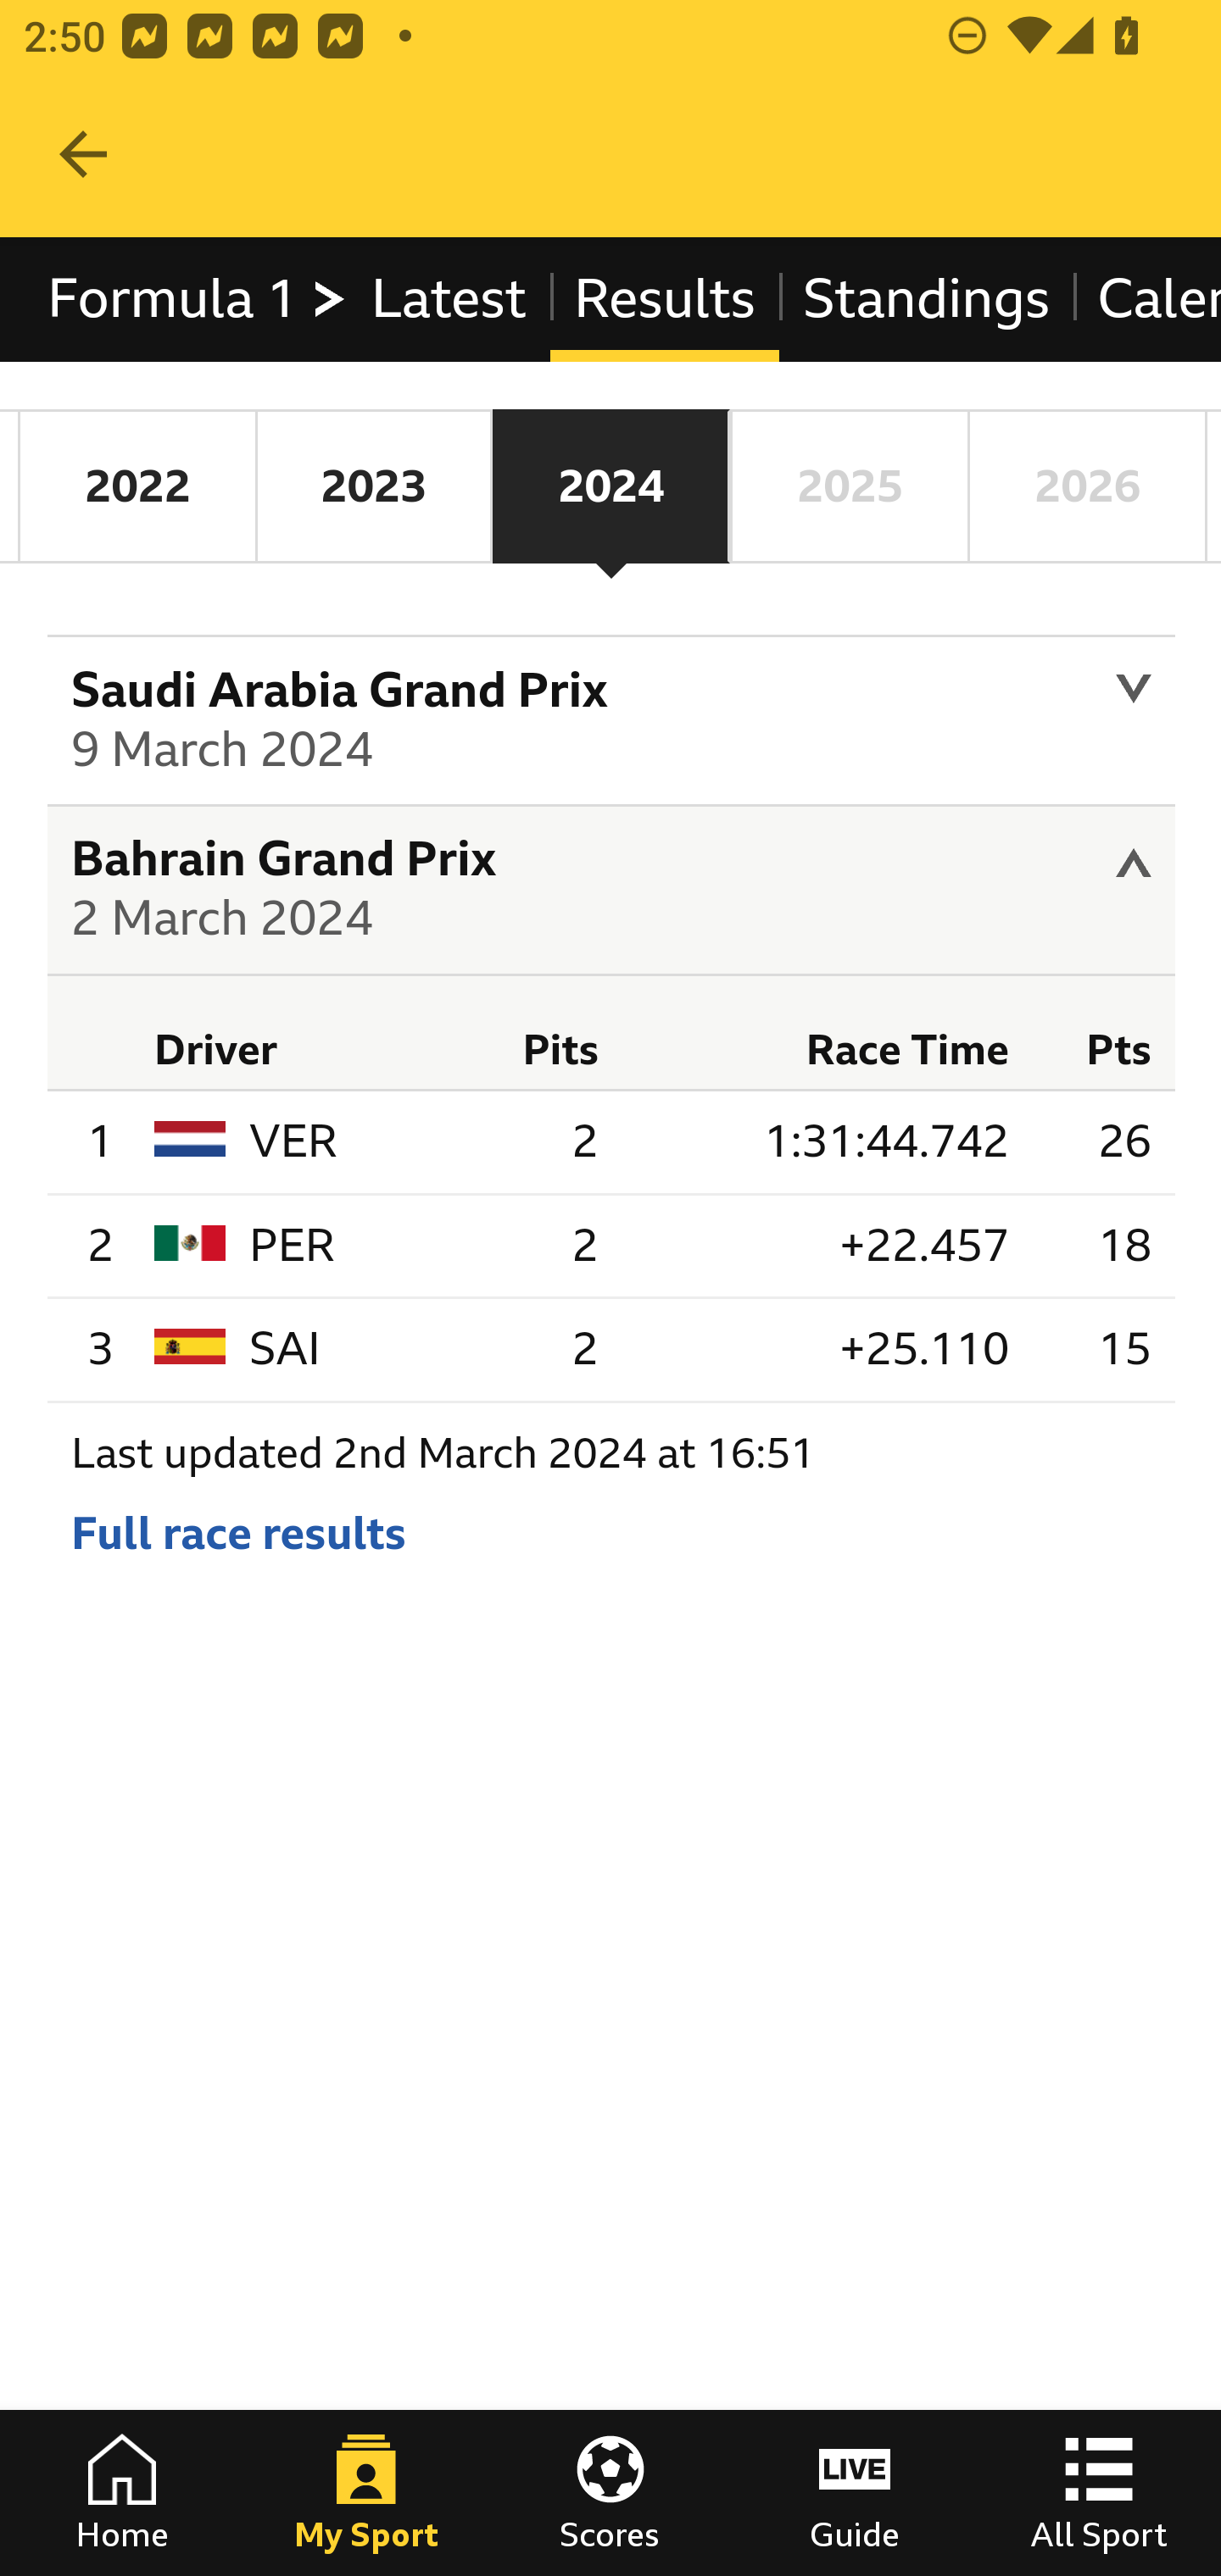  I want to click on Results, so click(664, 298).